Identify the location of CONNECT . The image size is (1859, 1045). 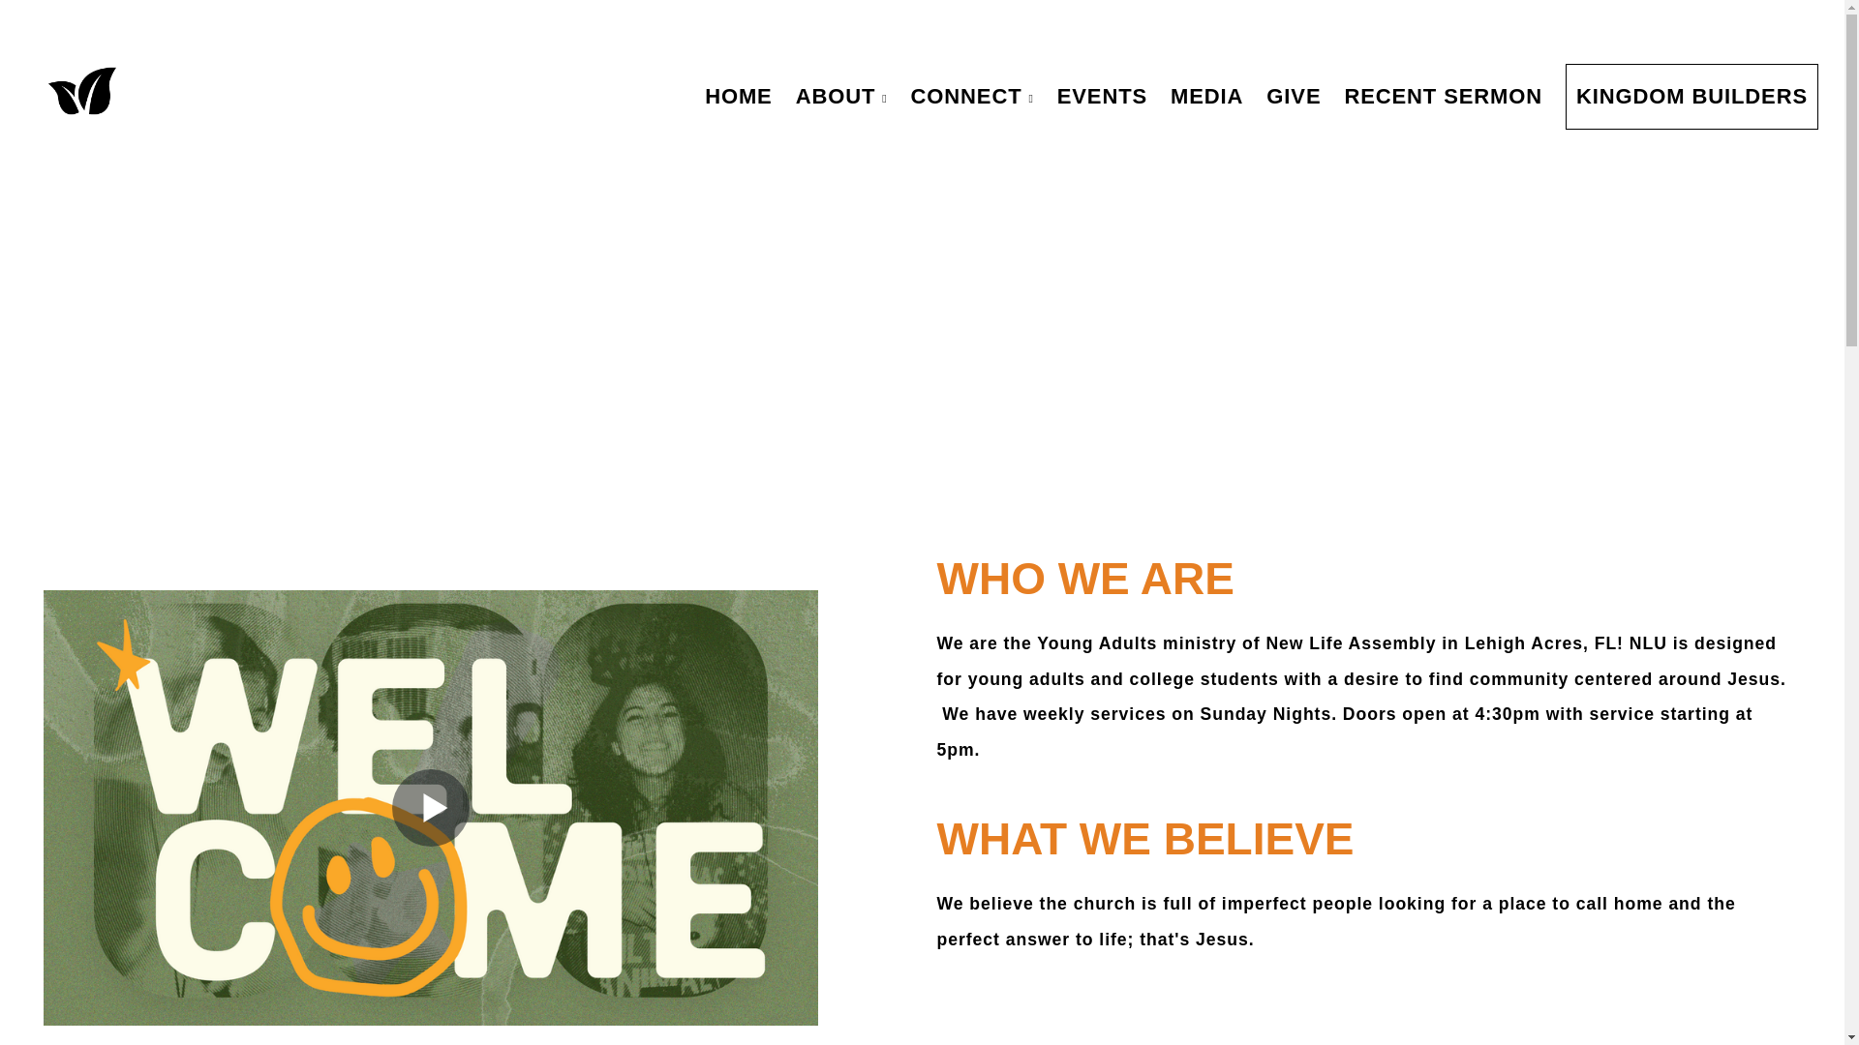
(972, 96).